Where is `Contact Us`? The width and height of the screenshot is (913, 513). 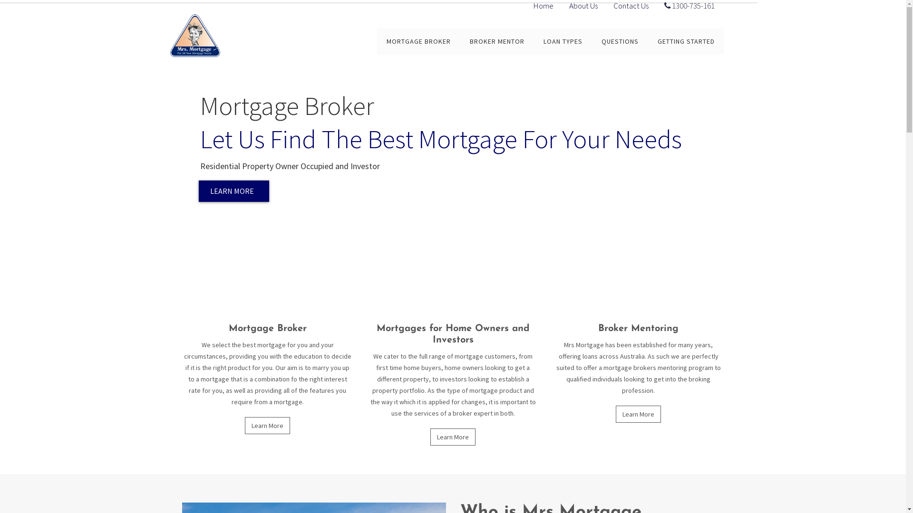
Contact Us is located at coordinates (631, 6).